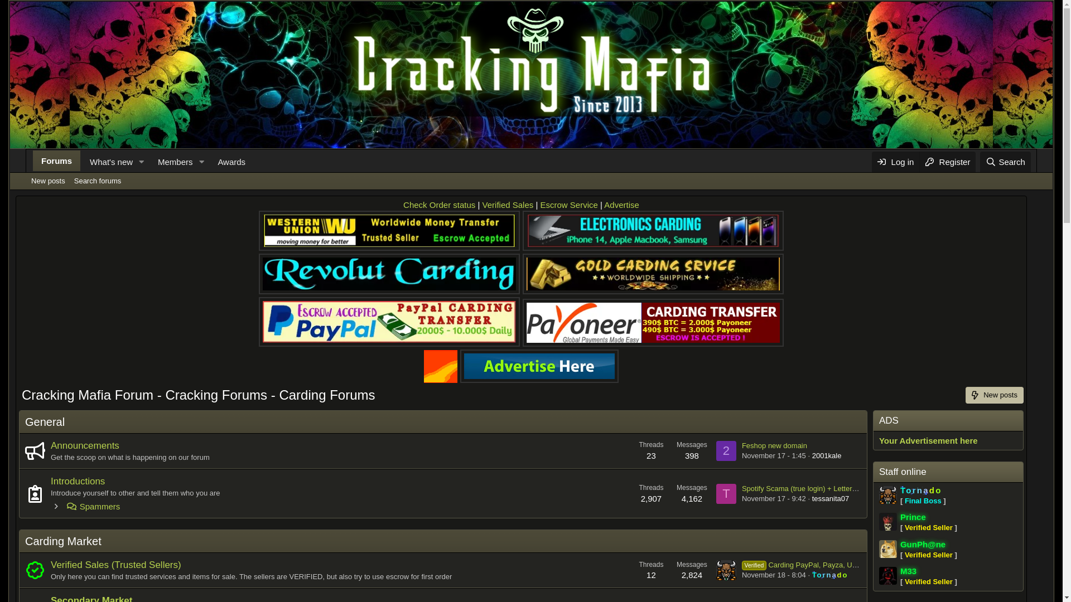  Describe the element at coordinates (621, 205) in the screenshot. I see `Advertise` at that location.